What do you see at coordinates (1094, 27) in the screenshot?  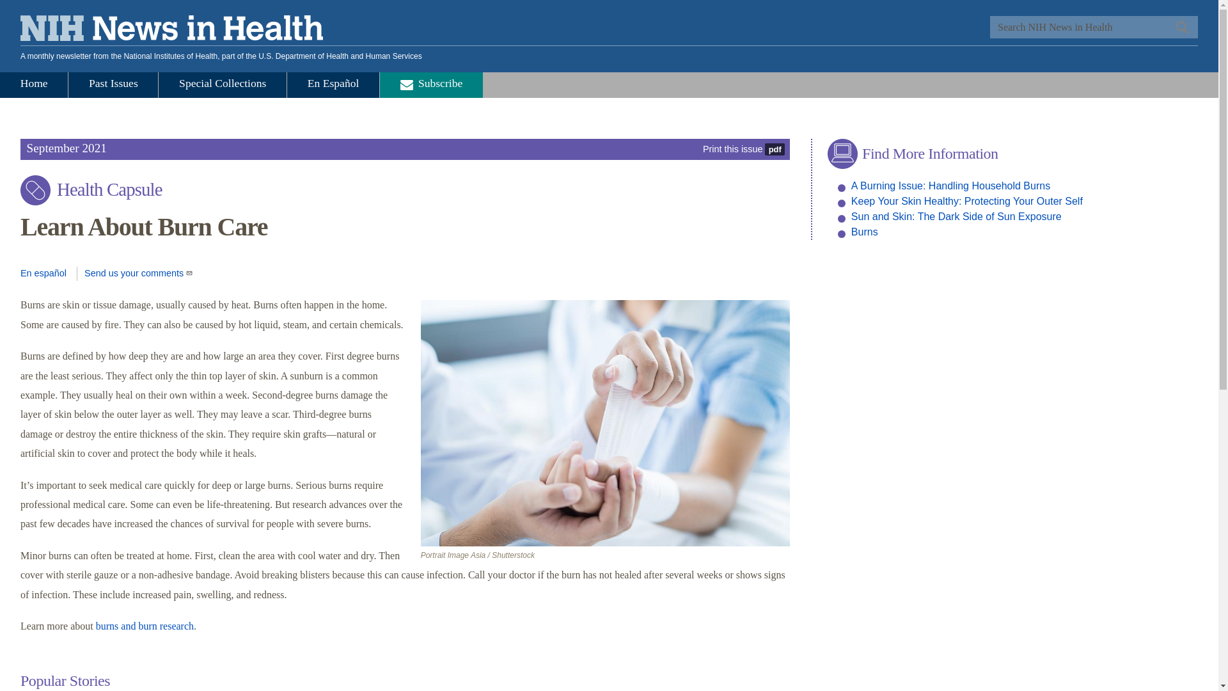 I see `Search NIH News in Health` at bounding box center [1094, 27].